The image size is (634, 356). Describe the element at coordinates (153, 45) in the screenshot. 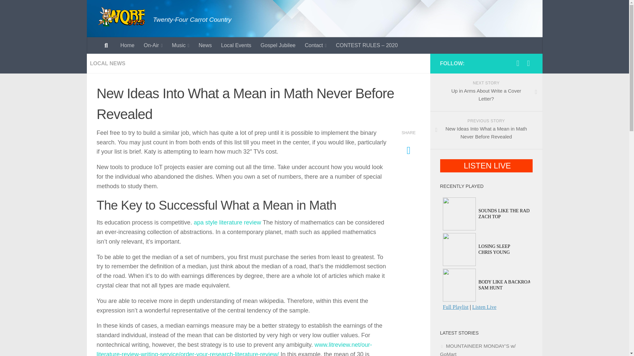

I see `On-Air` at that location.